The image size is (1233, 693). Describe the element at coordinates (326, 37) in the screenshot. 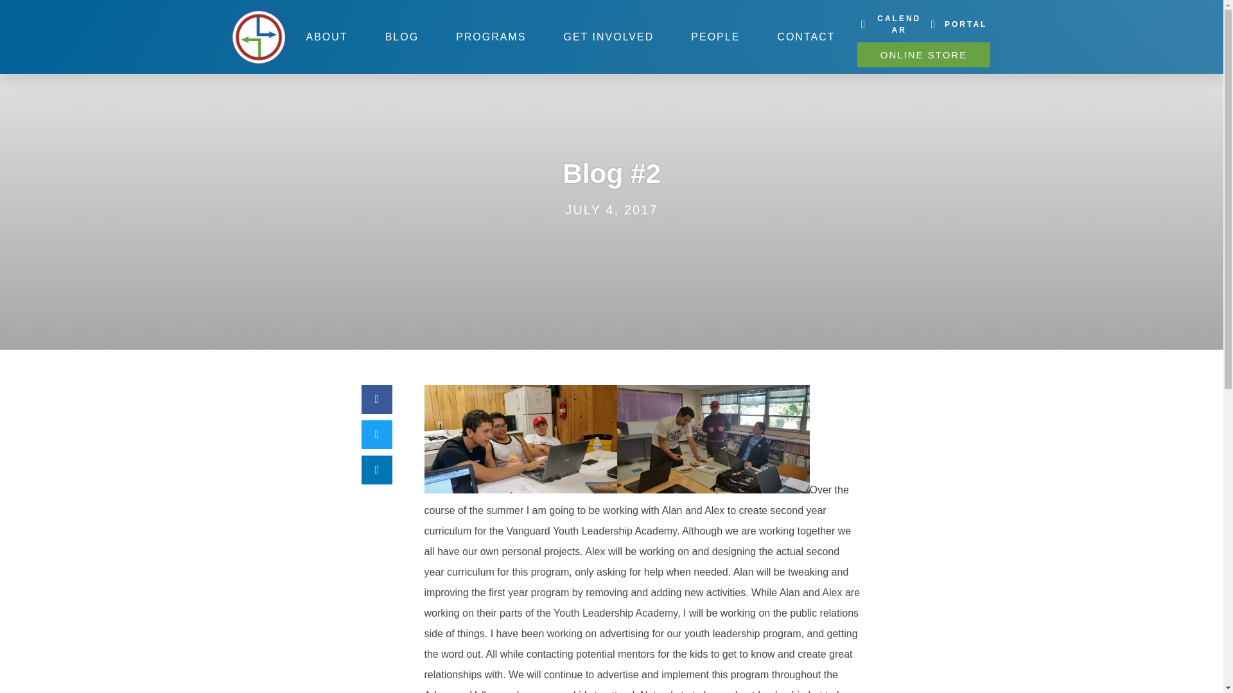

I see `ABOUT` at that location.